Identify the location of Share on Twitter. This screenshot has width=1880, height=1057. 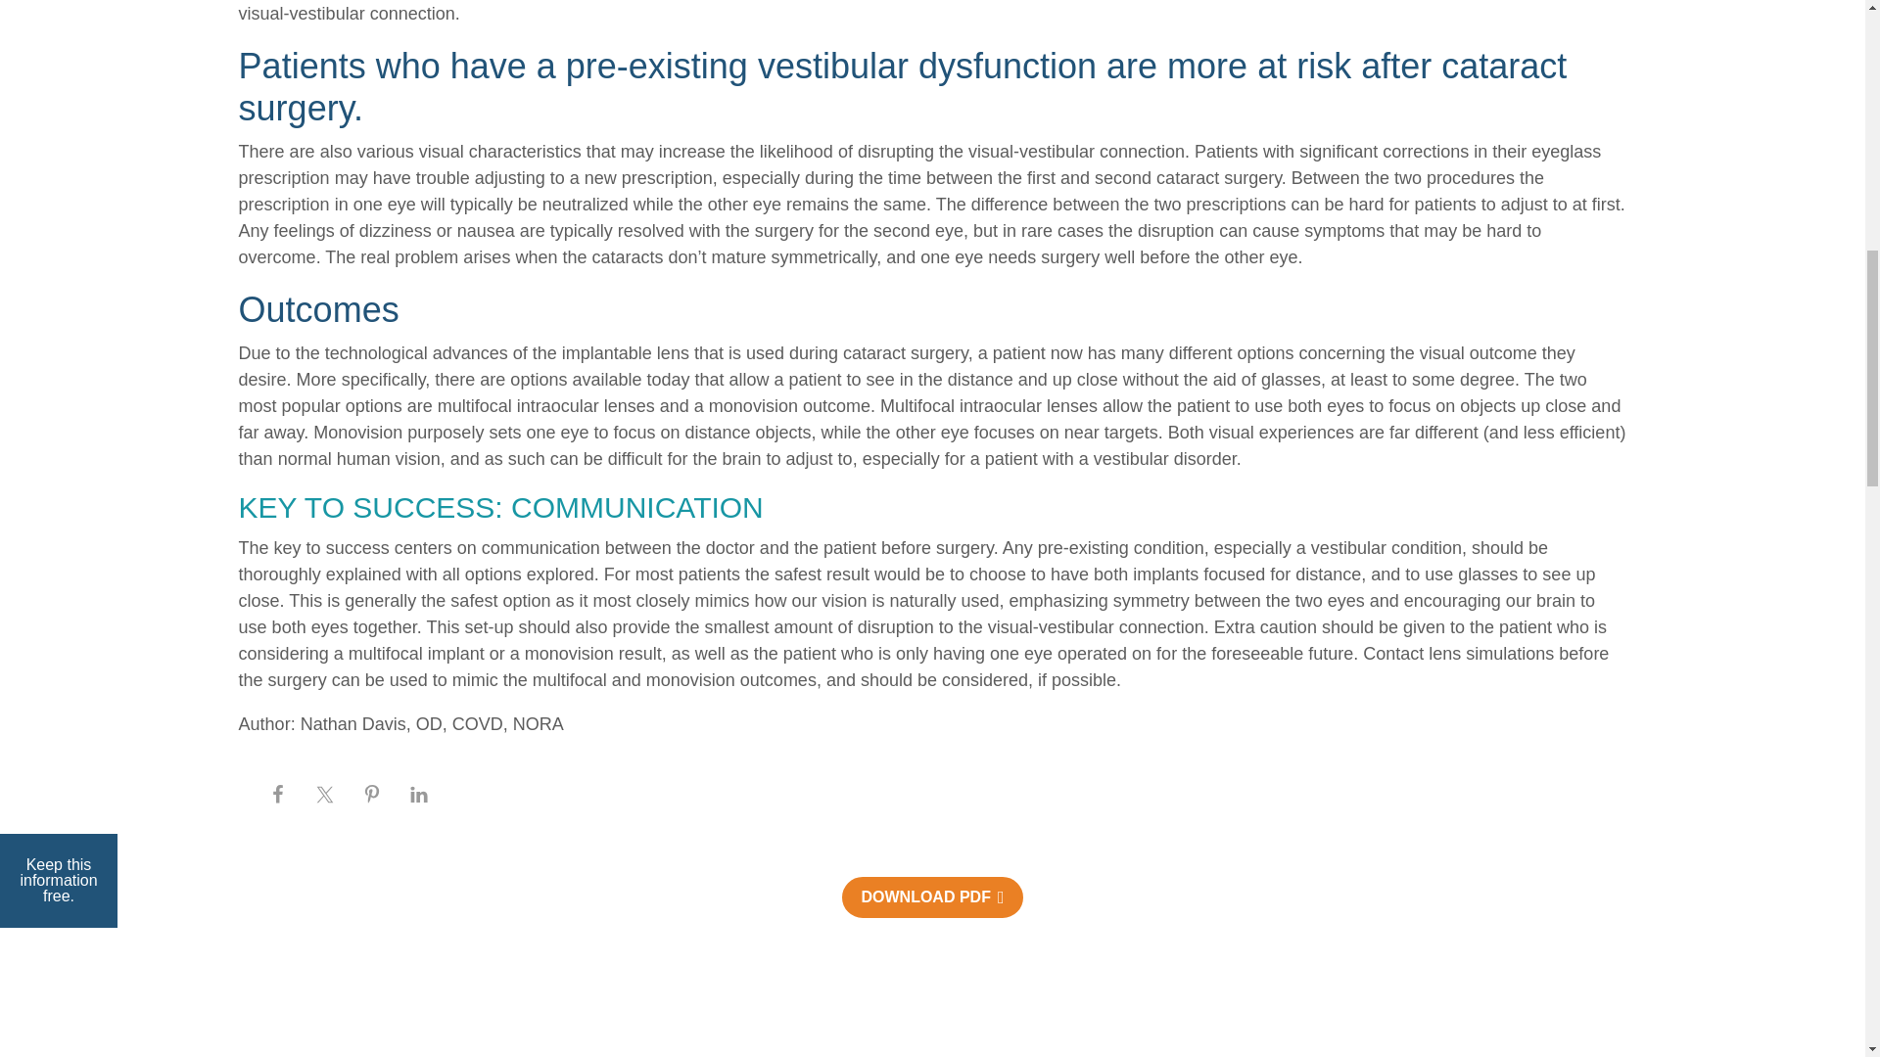
(324, 795).